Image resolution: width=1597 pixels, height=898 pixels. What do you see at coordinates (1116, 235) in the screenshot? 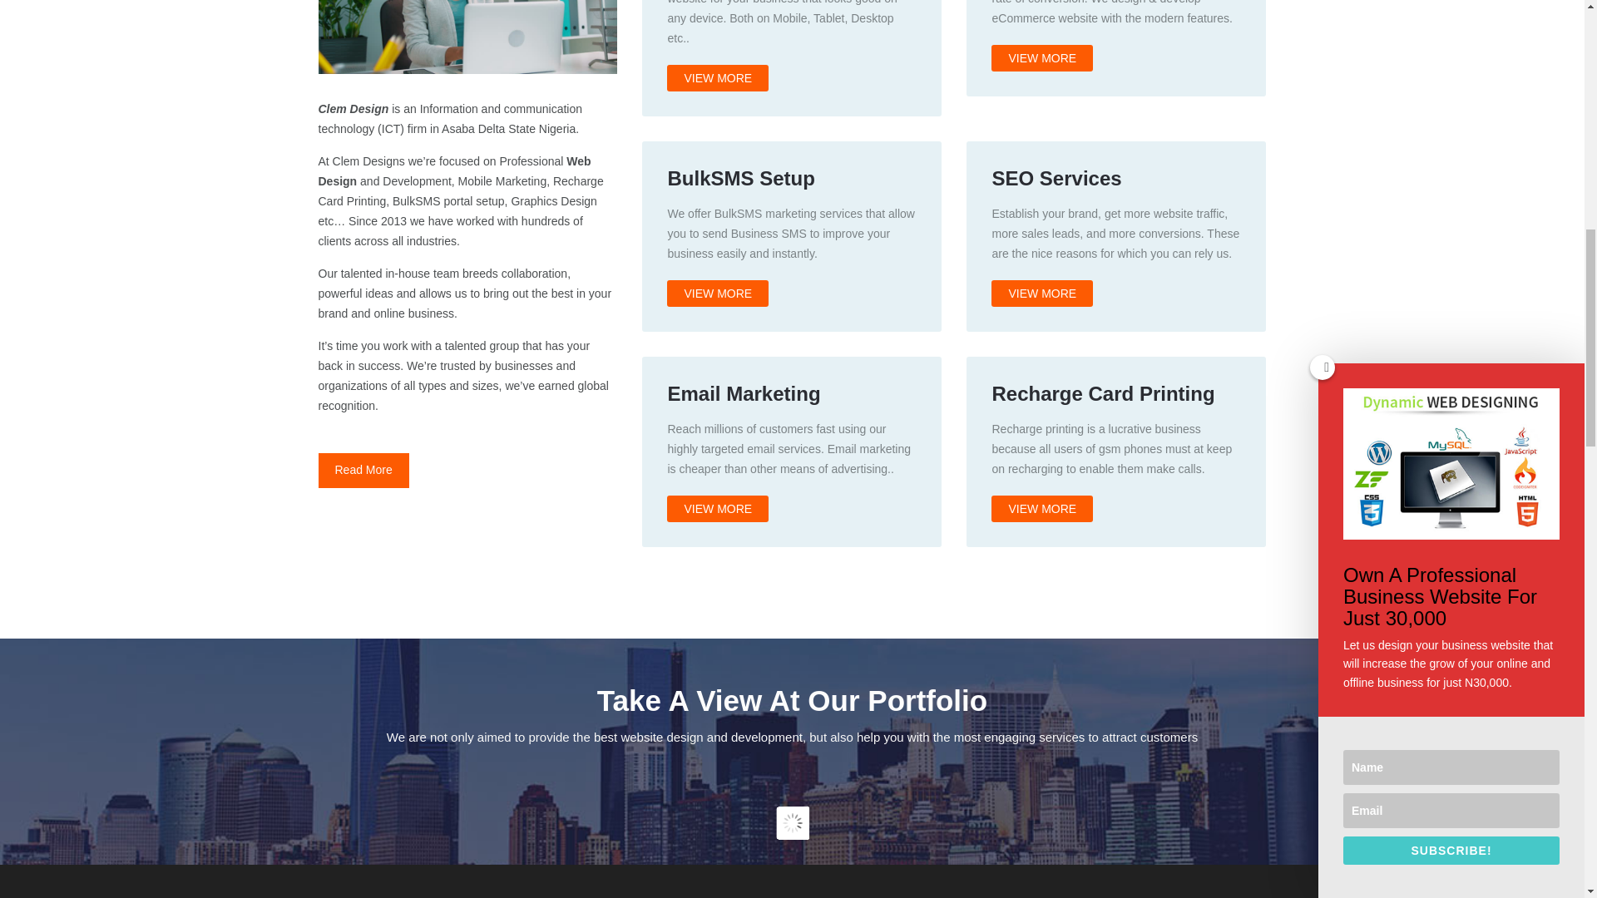
I see `VIEW MORE` at bounding box center [1116, 235].